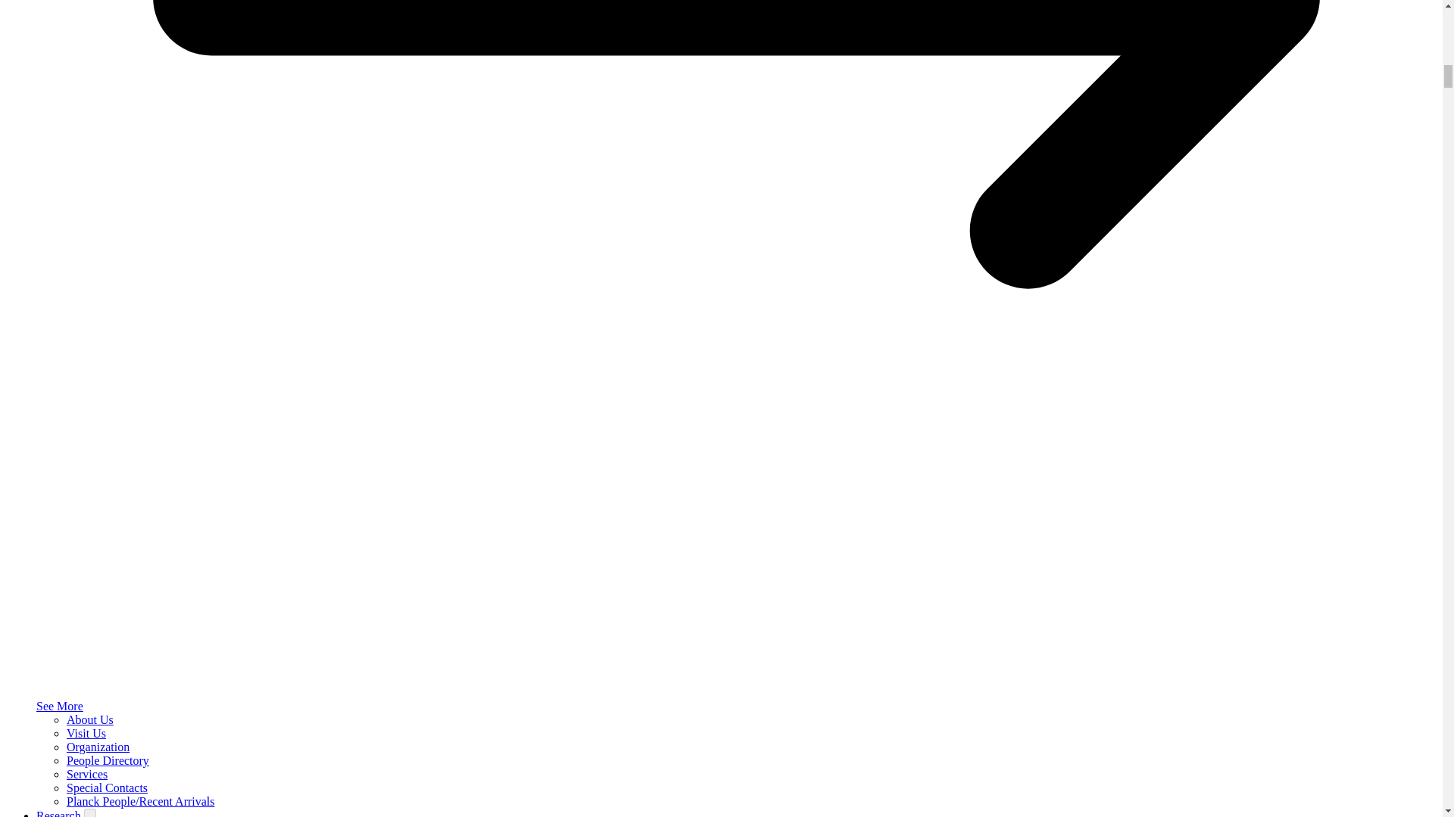 Image resolution: width=1454 pixels, height=817 pixels. What do you see at coordinates (108, 787) in the screenshot?
I see `Special Contacts` at bounding box center [108, 787].